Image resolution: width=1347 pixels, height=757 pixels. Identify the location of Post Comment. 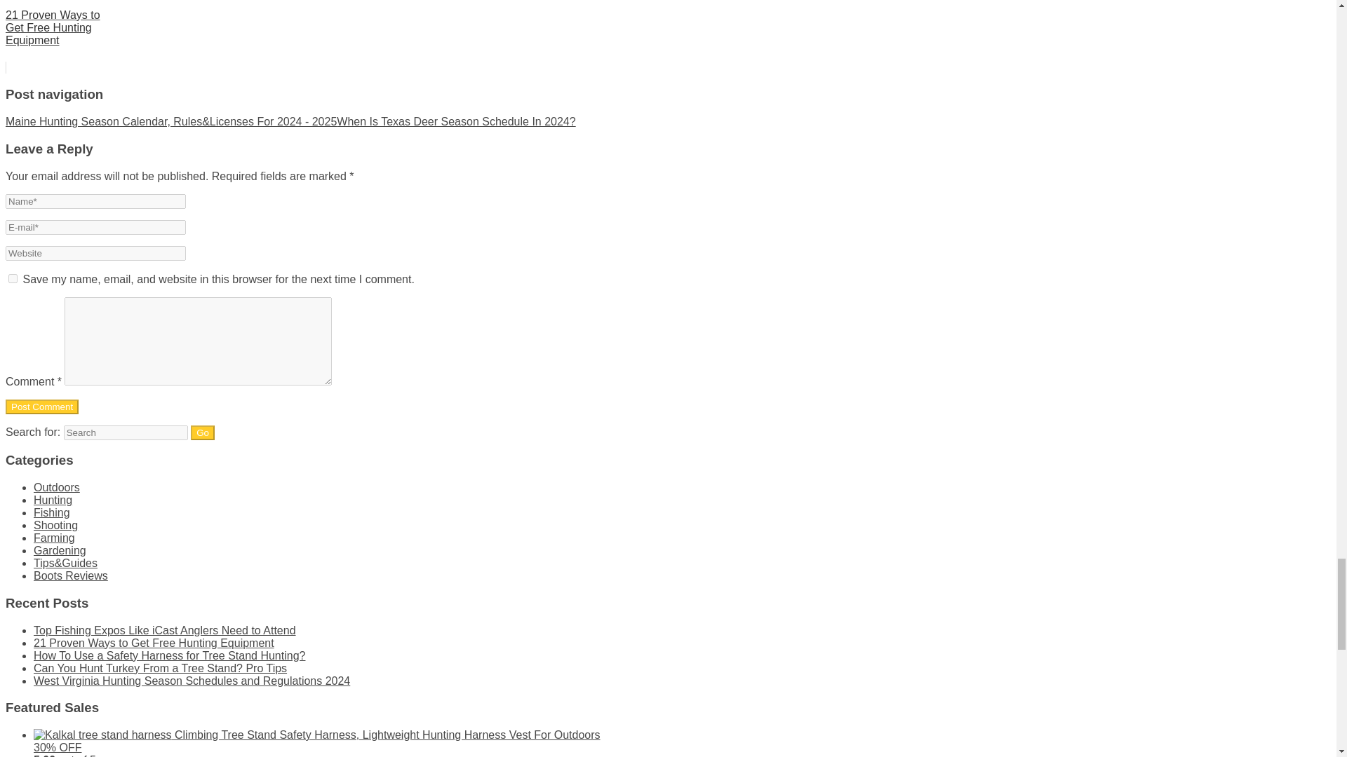
(41, 407).